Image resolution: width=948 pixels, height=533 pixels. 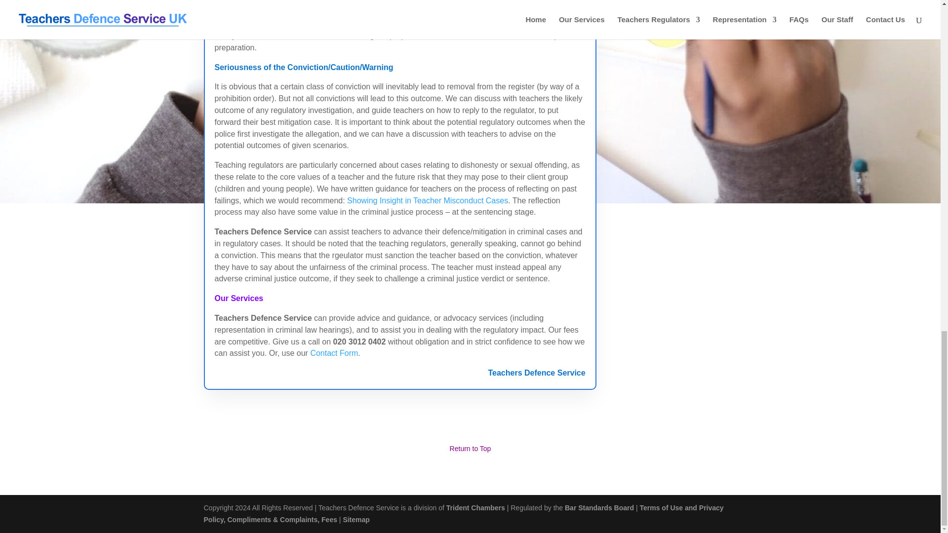 What do you see at coordinates (355, 519) in the screenshot?
I see `Sitemap` at bounding box center [355, 519].